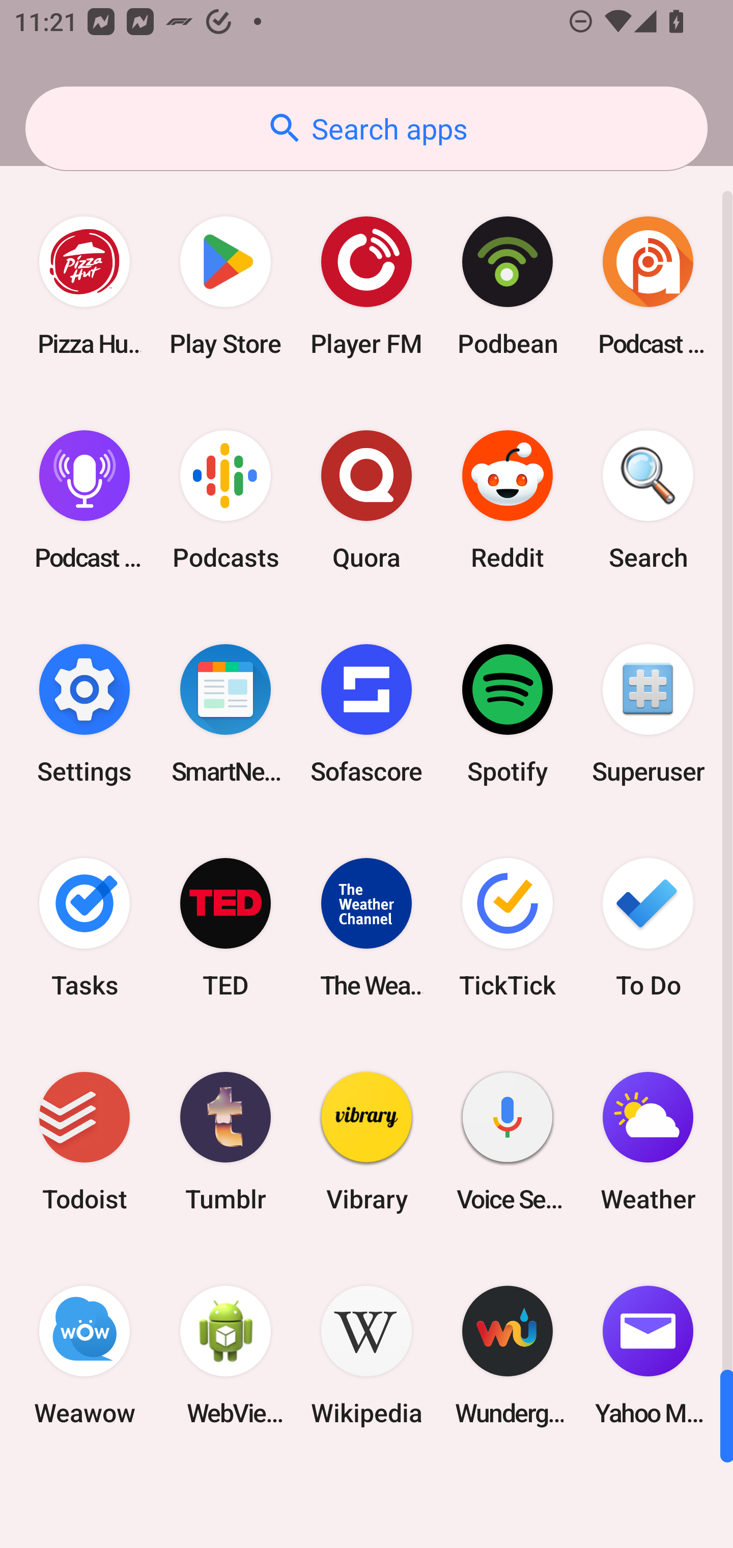 The image size is (733, 1548). I want to click on SmartNews, so click(225, 713).